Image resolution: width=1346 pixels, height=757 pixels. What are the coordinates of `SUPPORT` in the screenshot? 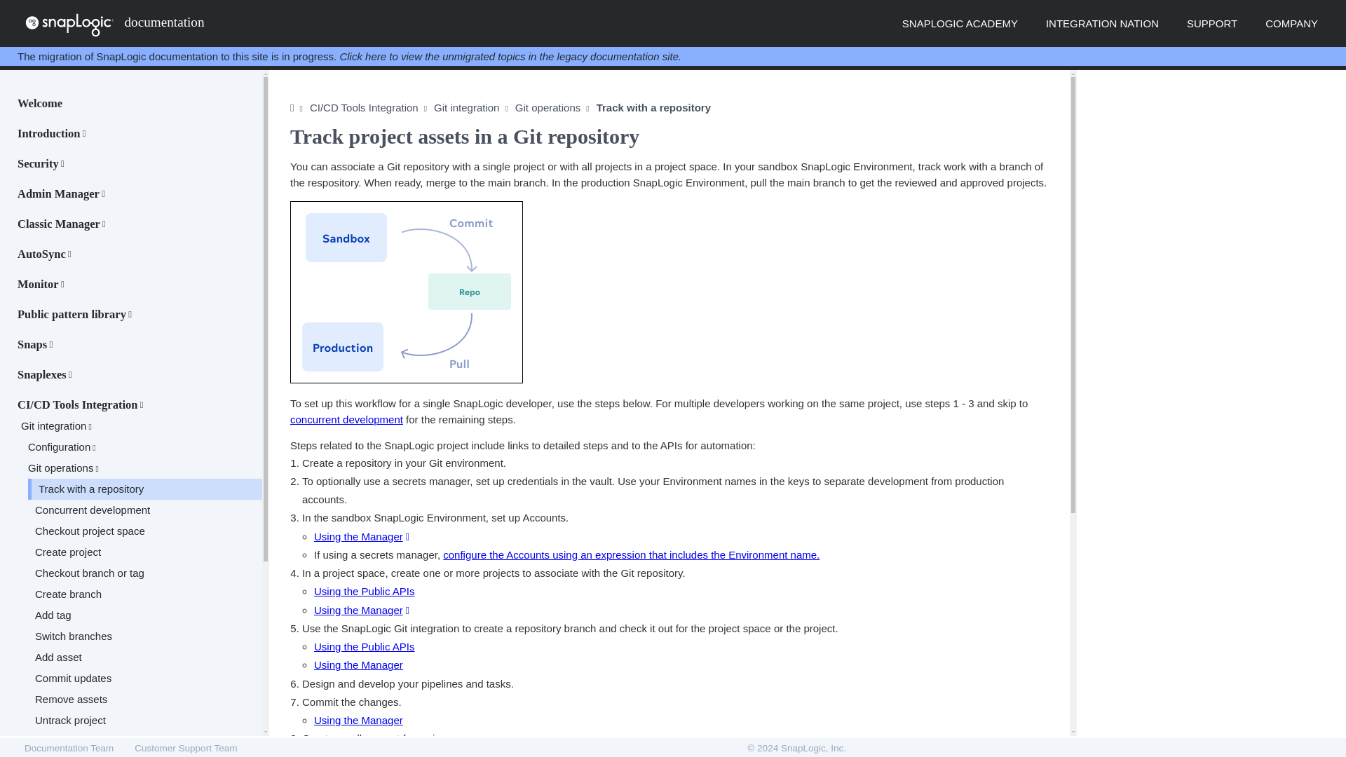 It's located at (1211, 23).